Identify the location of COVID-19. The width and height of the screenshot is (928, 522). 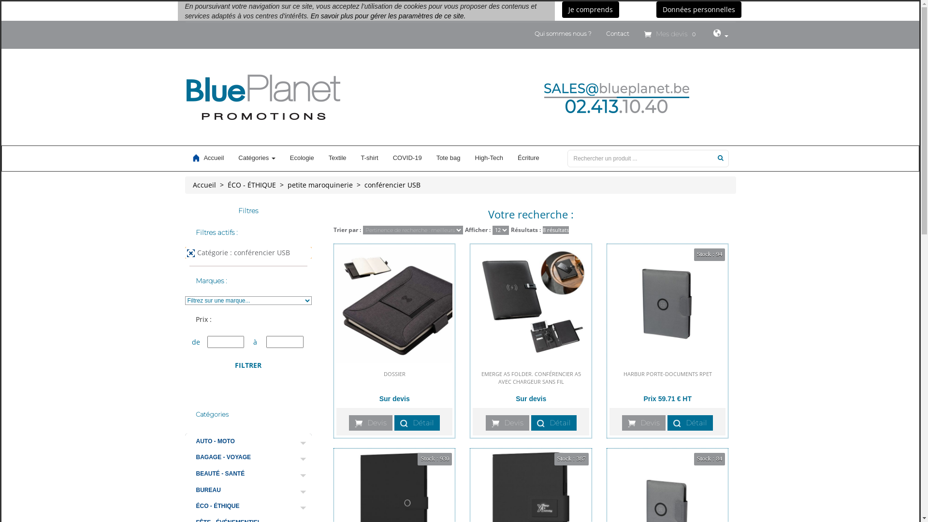
(407, 158).